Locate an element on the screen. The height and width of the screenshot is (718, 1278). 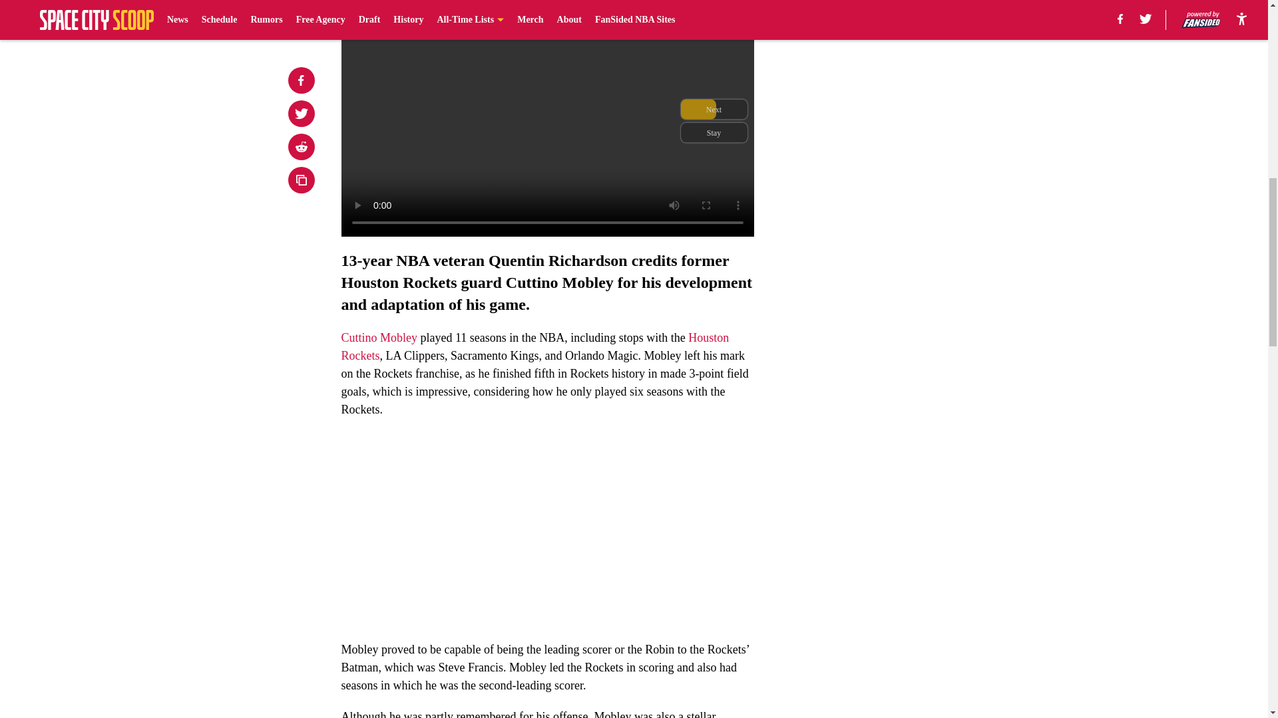
Houston Rockets is located at coordinates (534, 346).